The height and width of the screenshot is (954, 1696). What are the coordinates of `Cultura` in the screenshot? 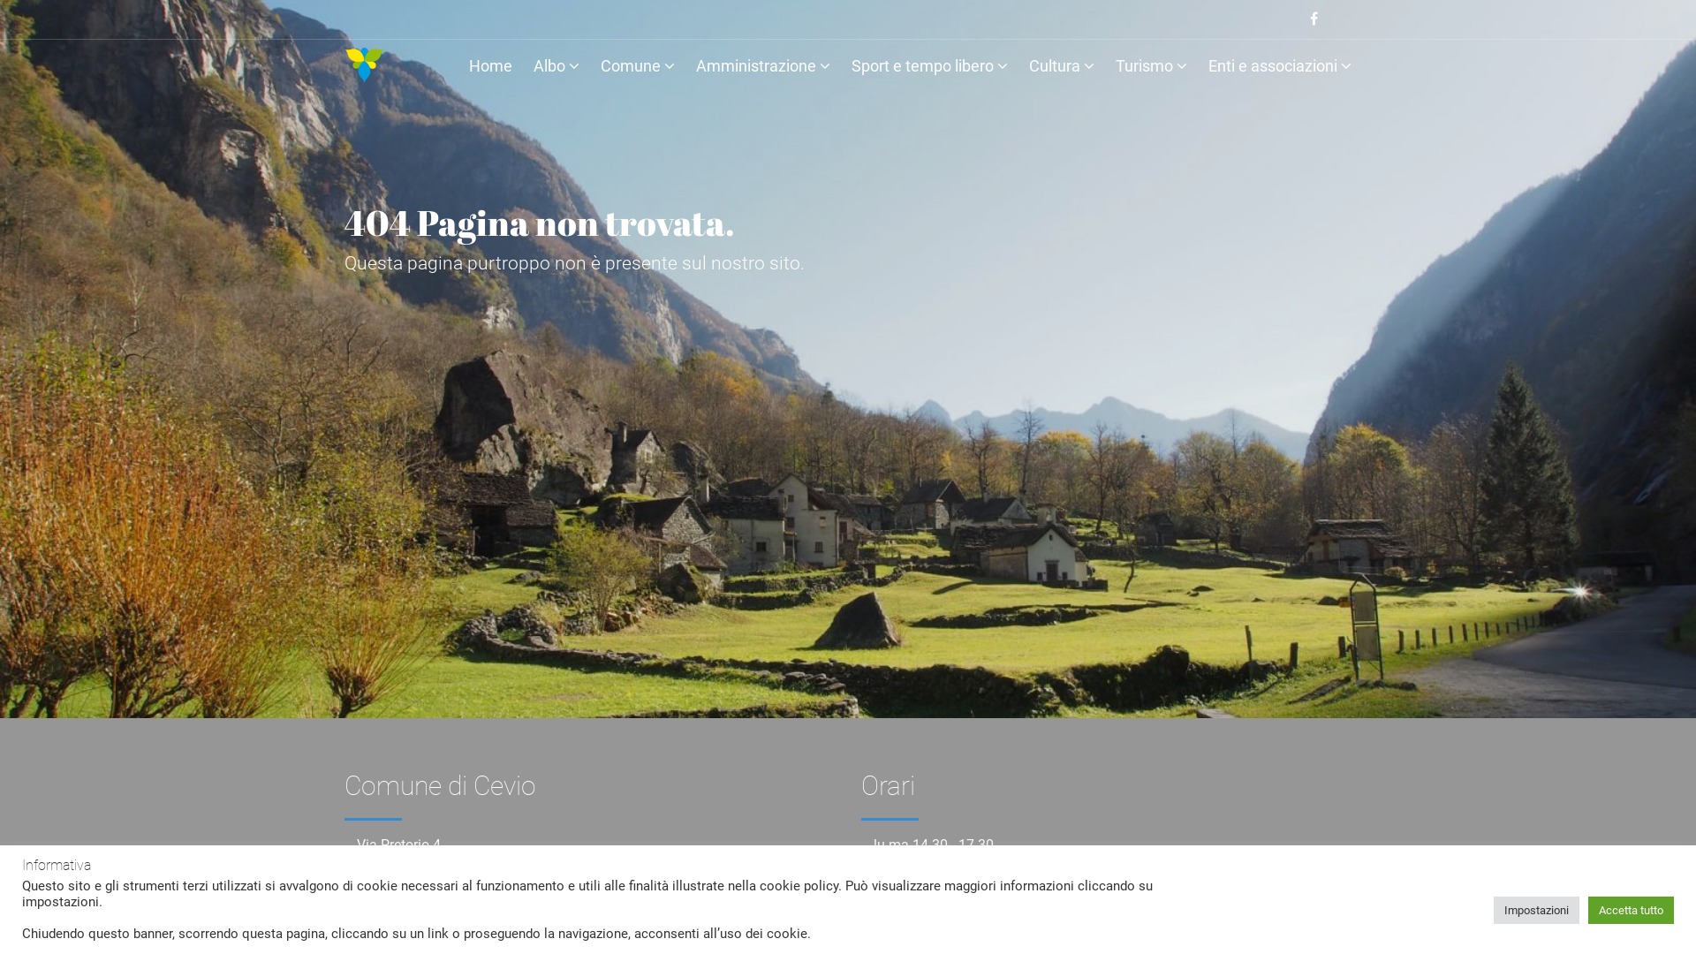 It's located at (1062, 69).